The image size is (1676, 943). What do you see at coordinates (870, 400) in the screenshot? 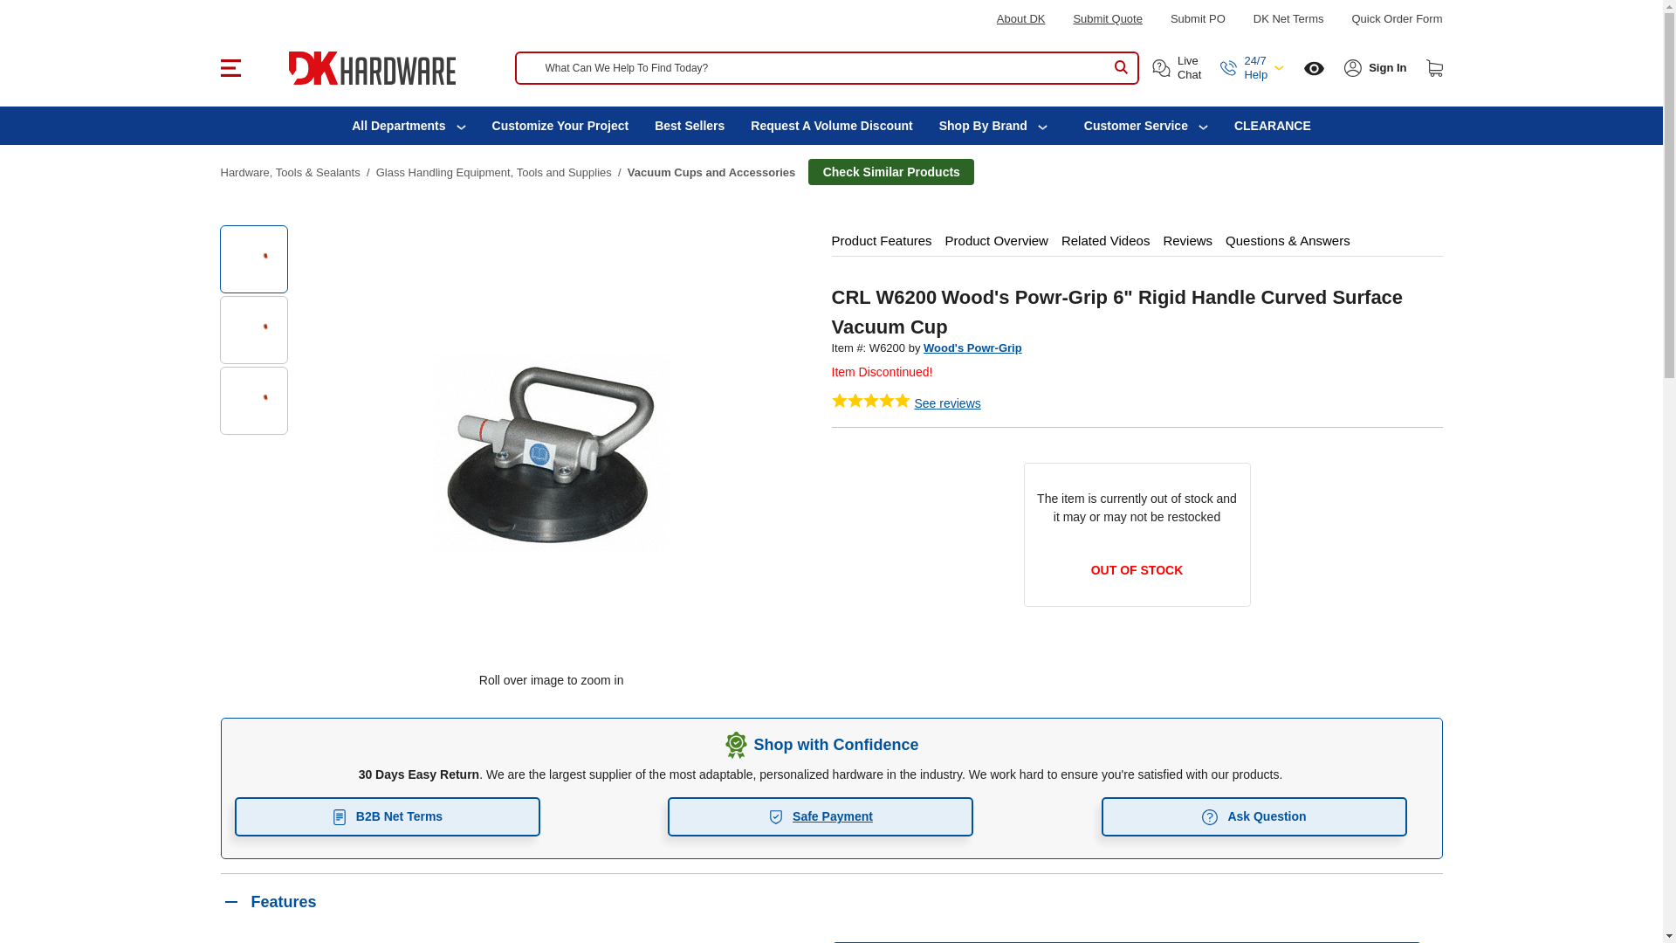
I see `4.8 out of 5 star rating` at bounding box center [870, 400].